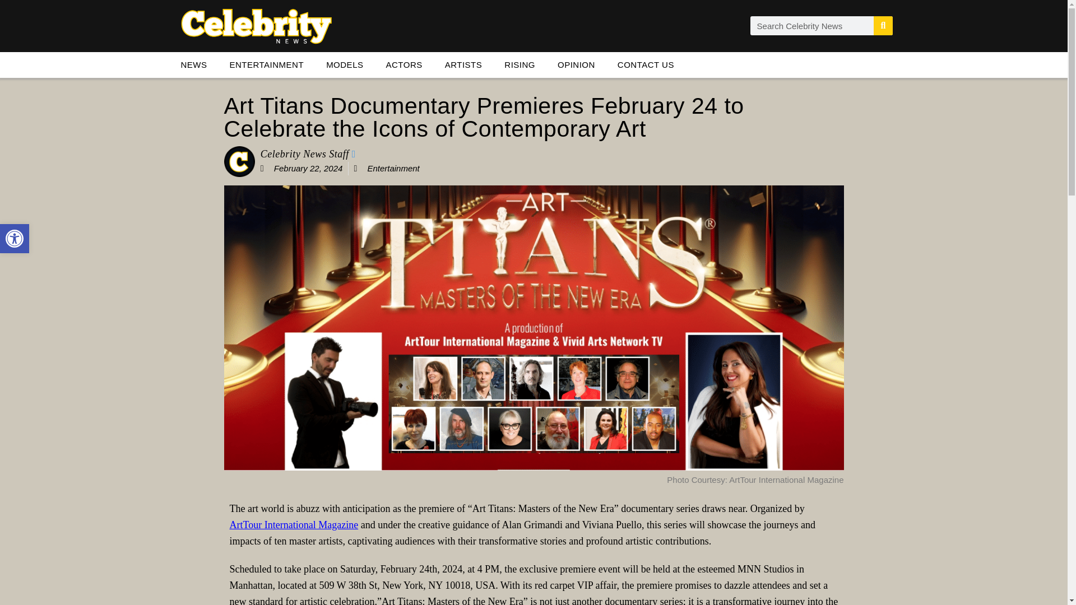 The image size is (1076, 605). I want to click on RISING, so click(520, 65).